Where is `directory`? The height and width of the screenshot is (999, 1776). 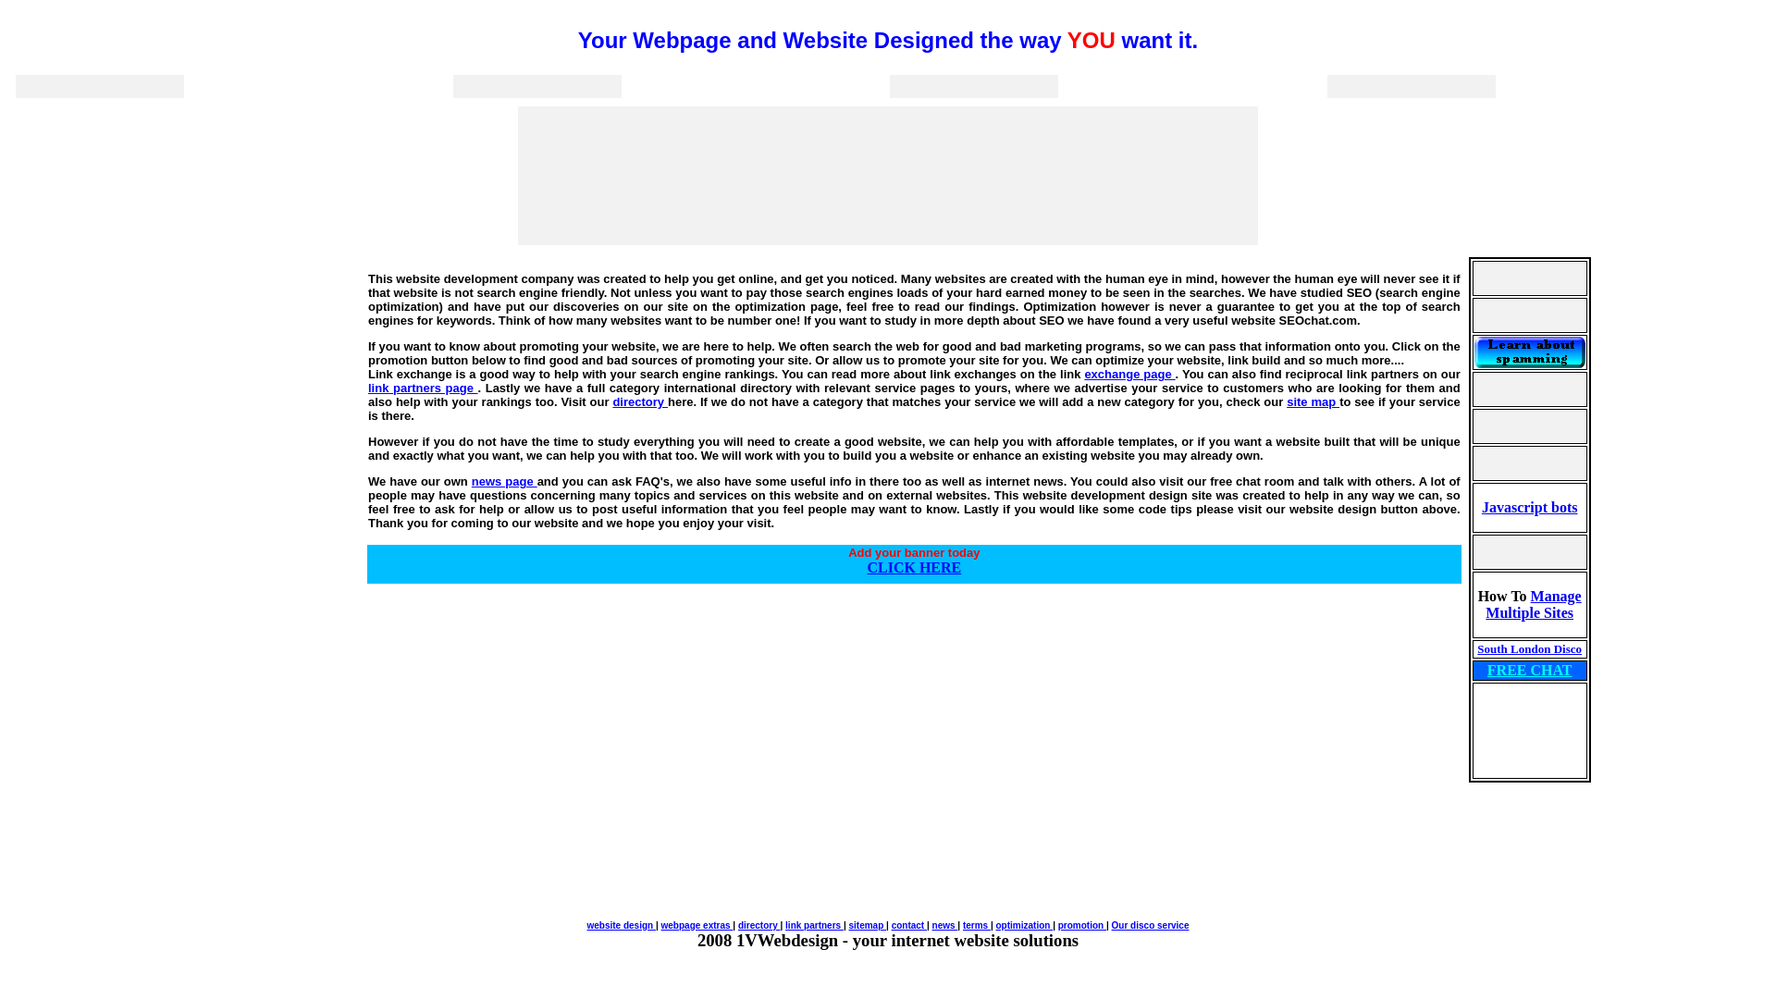
directory is located at coordinates (640, 401).